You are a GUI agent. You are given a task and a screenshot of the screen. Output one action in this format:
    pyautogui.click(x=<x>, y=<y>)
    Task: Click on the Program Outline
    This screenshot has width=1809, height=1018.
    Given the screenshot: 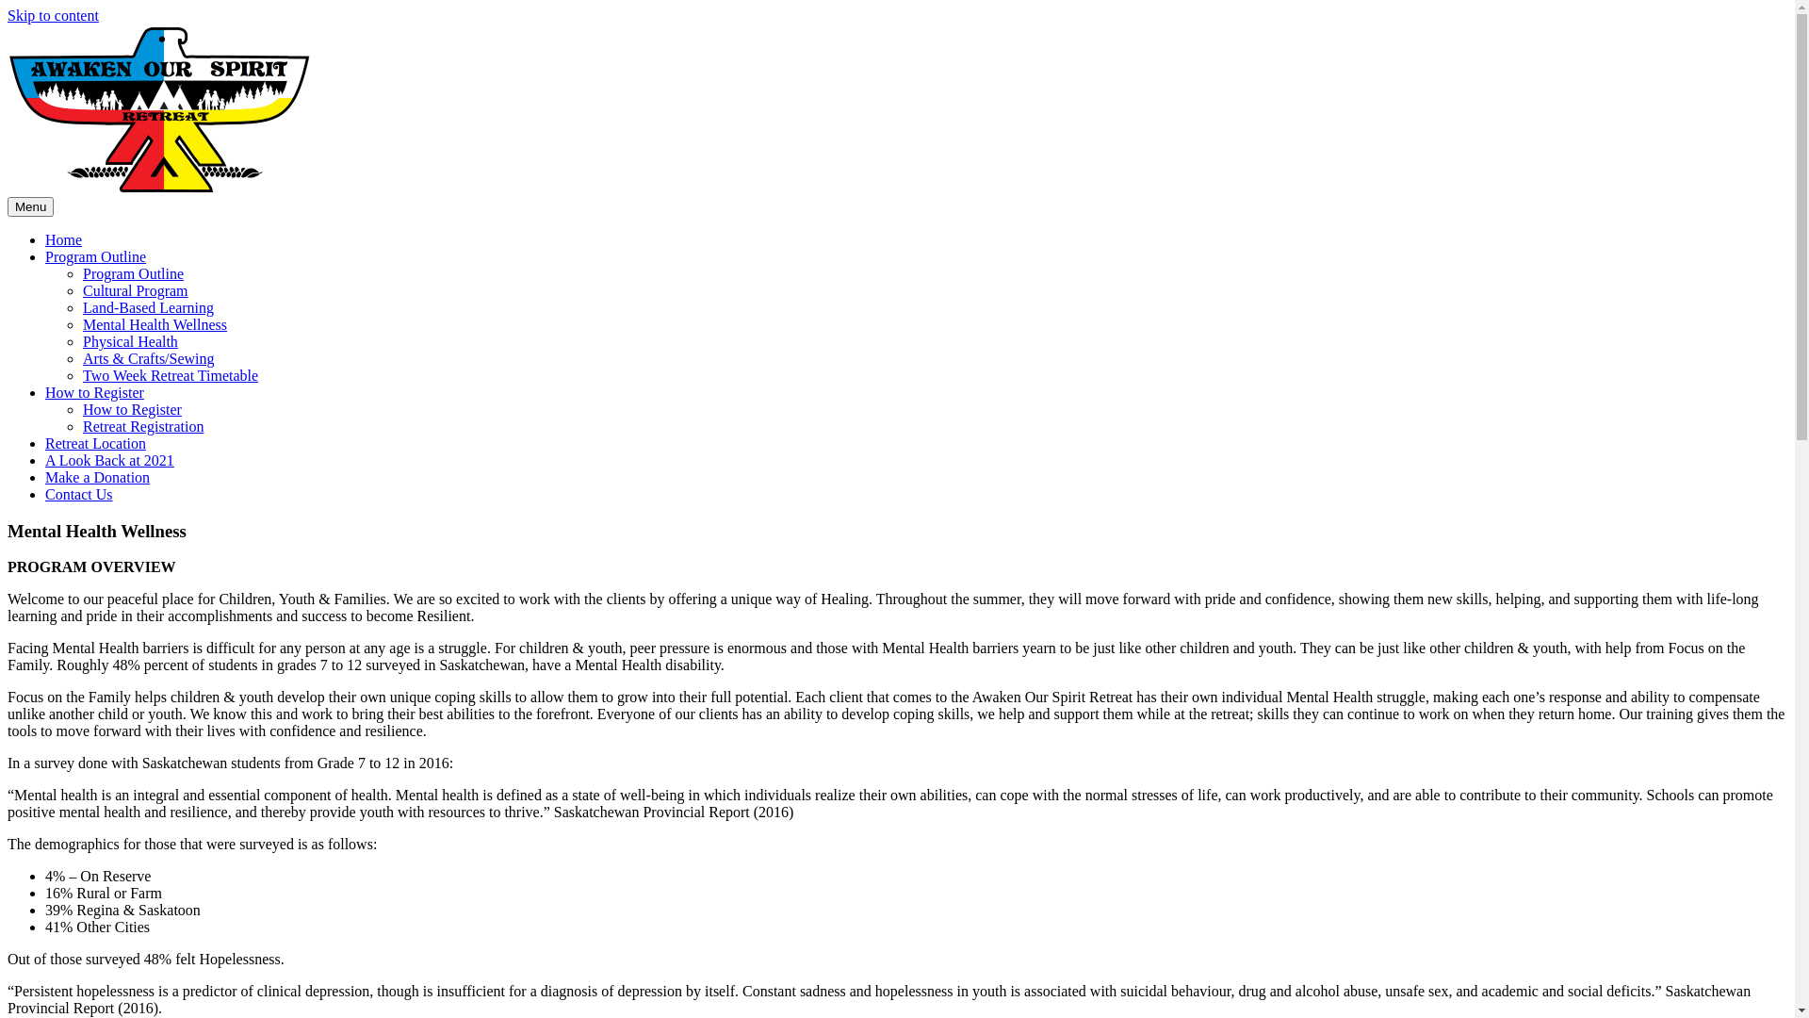 What is the action you would take?
    pyautogui.click(x=134, y=273)
    